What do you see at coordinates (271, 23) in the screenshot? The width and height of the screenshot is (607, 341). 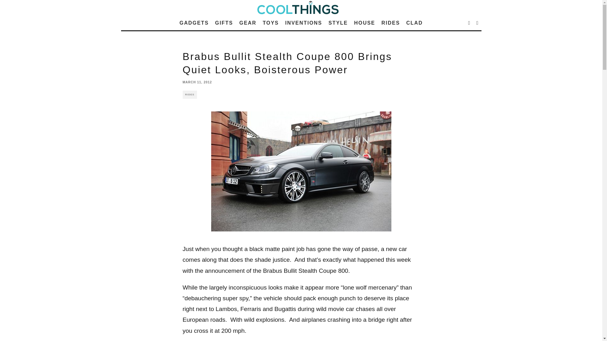 I see `TOYS` at bounding box center [271, 23].